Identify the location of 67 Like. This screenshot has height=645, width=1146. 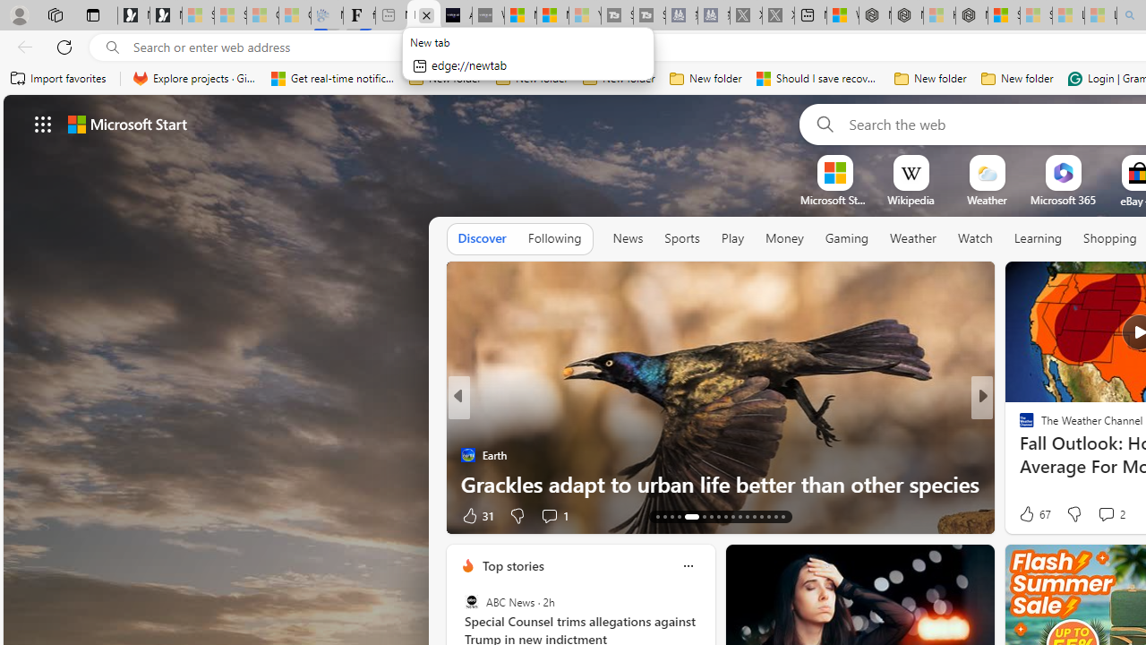
(1033, 514).